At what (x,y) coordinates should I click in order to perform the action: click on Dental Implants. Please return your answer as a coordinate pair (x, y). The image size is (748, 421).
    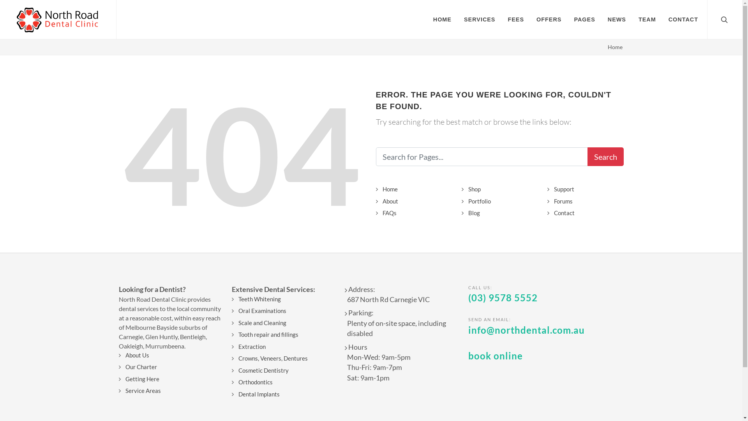
    Looking at the image, I should click on (257, 394).